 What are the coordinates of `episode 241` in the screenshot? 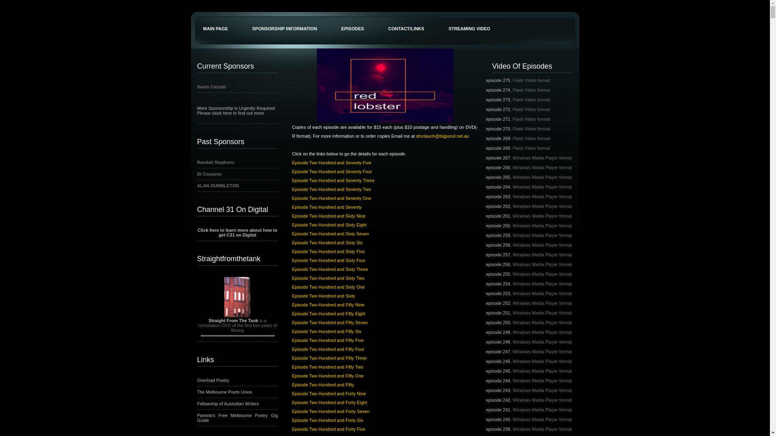 It's located at (498, 410).